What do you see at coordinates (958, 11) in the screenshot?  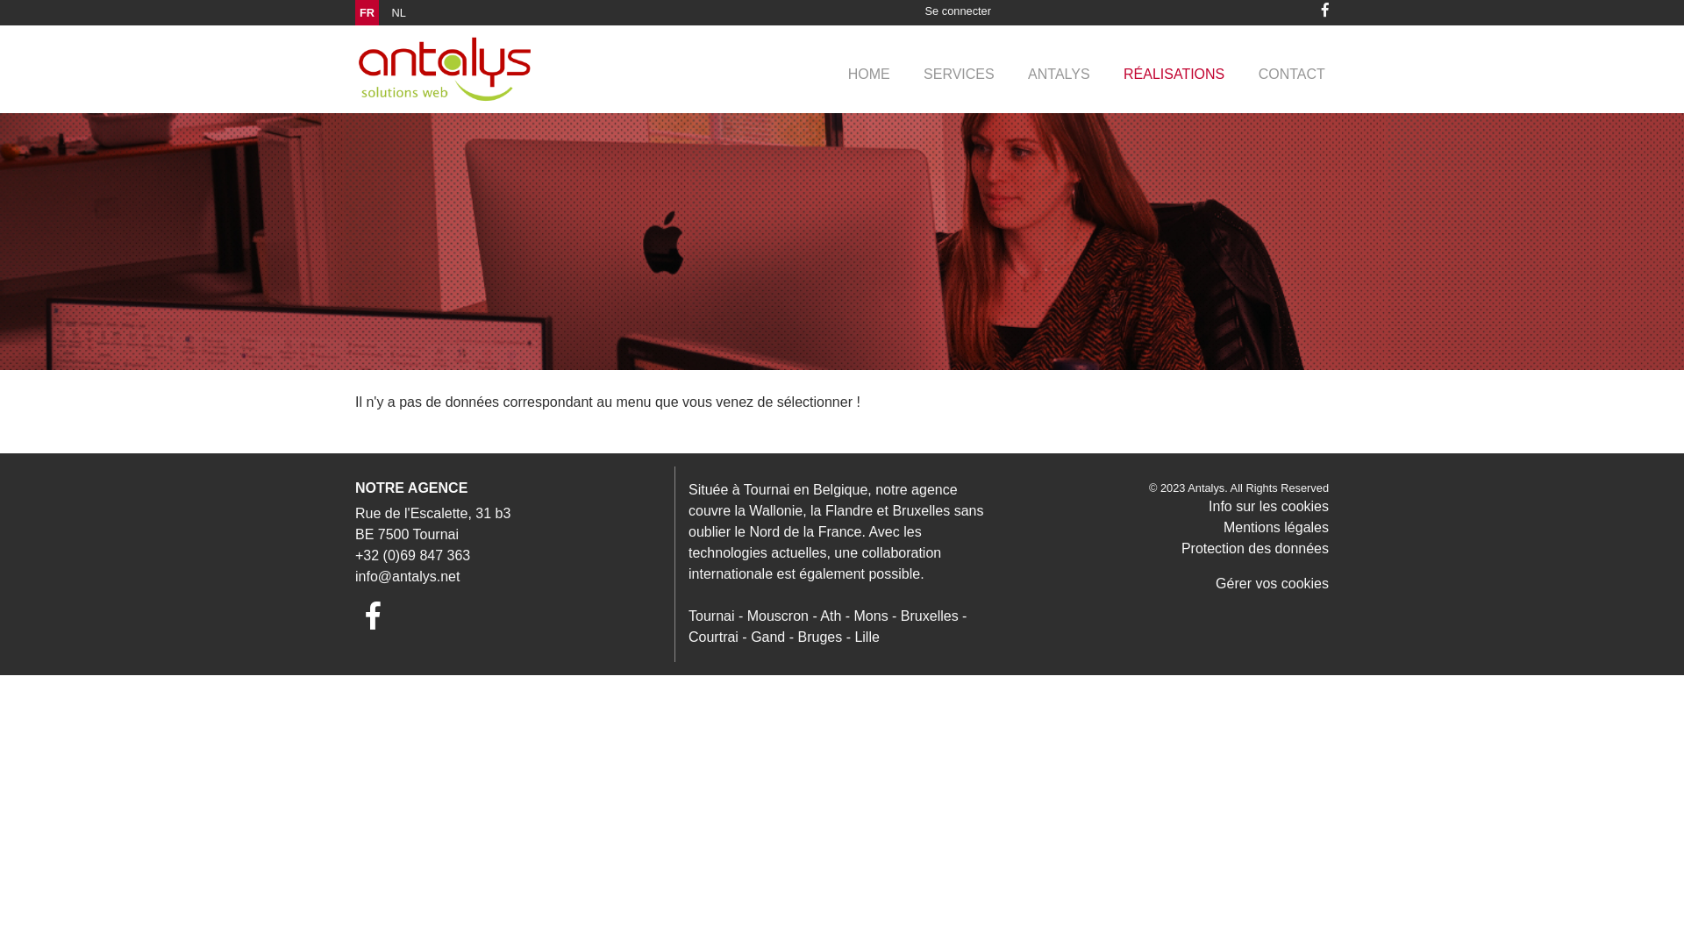 I see `Se connecter` at bounding box center [958, 11].